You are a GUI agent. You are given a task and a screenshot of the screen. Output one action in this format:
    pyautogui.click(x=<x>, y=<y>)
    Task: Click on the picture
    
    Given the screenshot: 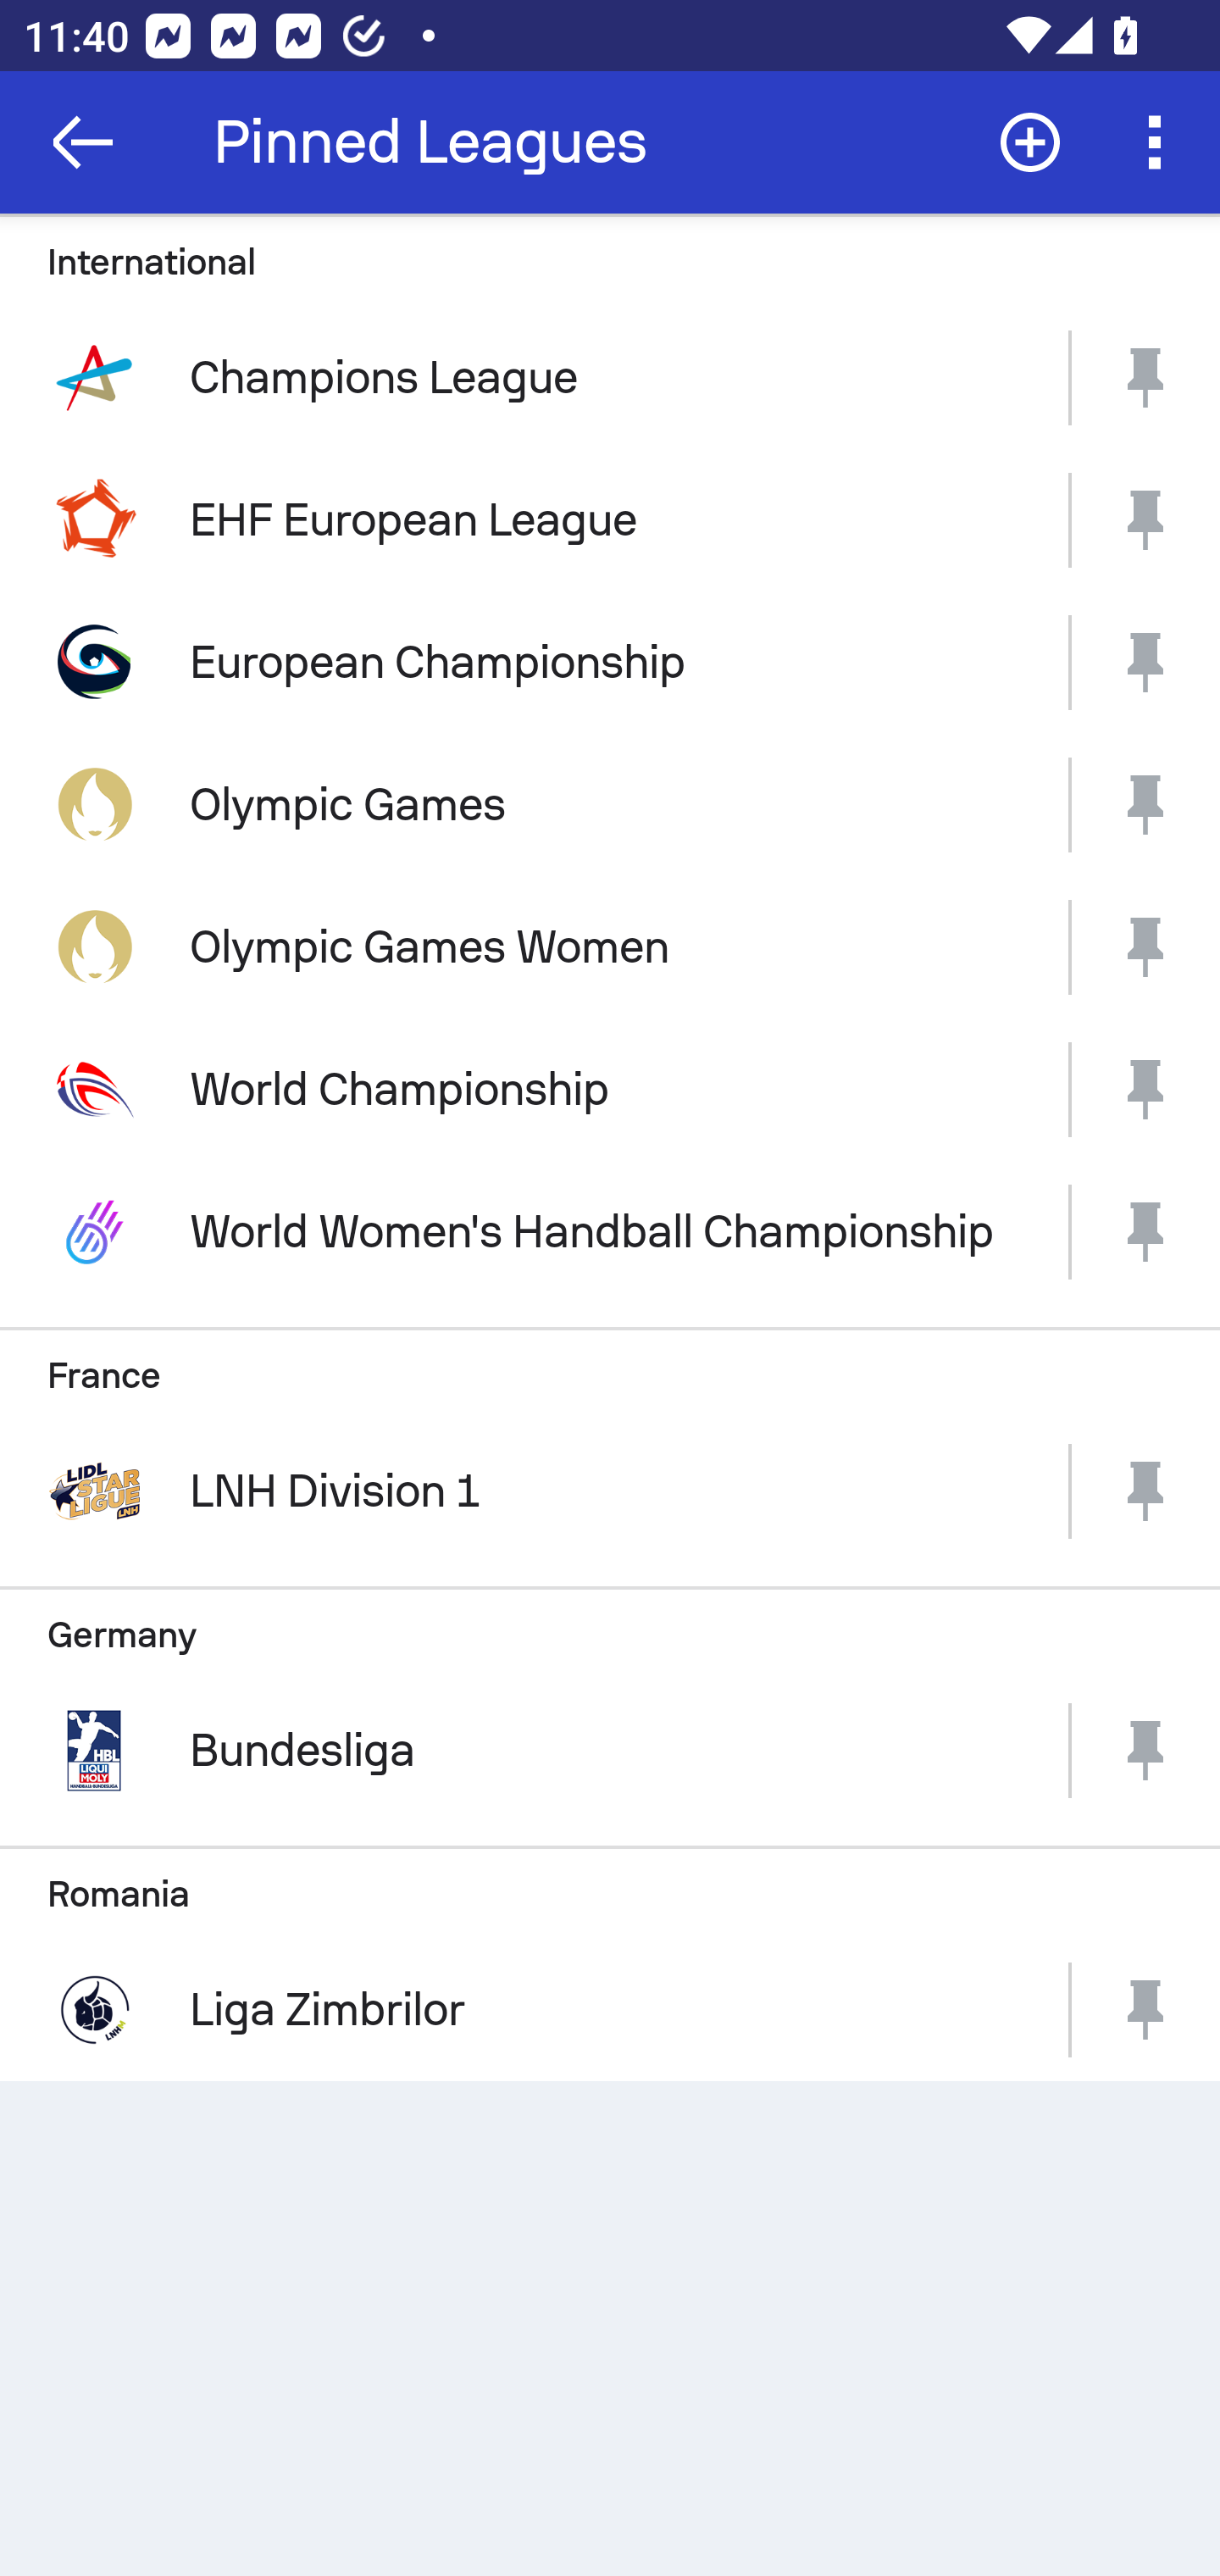 What is the action you would take?
    pyautogui.click(x=1145, y=1751)
    